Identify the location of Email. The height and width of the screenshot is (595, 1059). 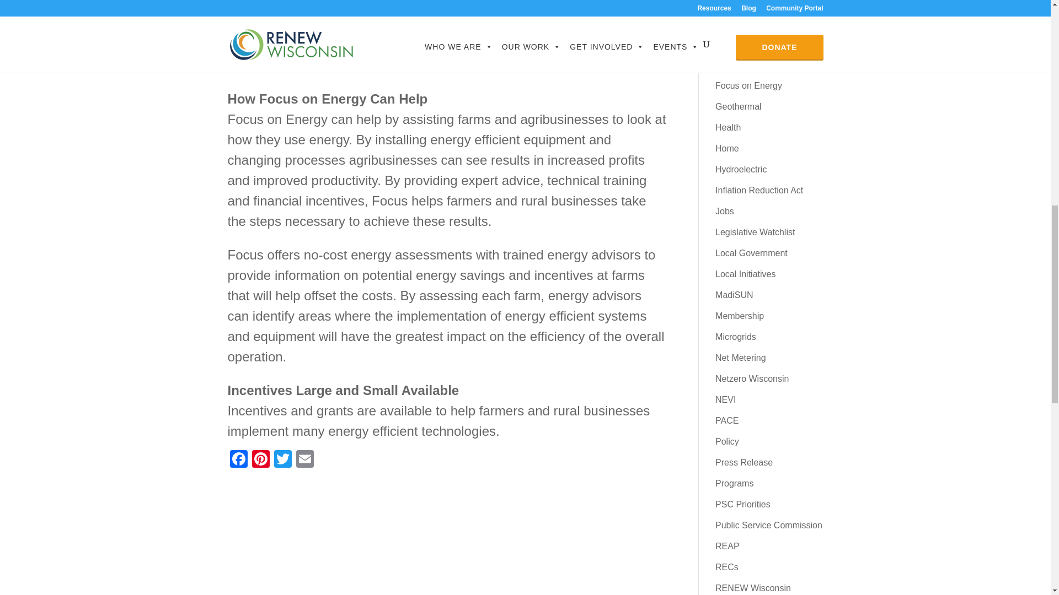
(304, 460).